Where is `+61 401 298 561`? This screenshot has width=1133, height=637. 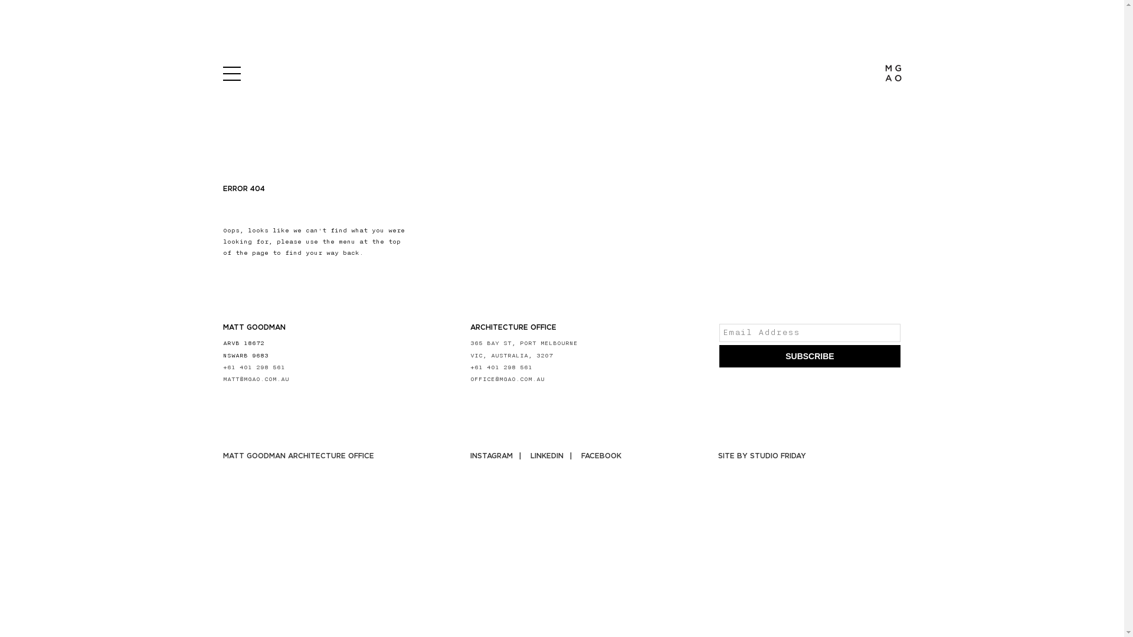 +61 401 298 561 is located at coordinates (502, 367).